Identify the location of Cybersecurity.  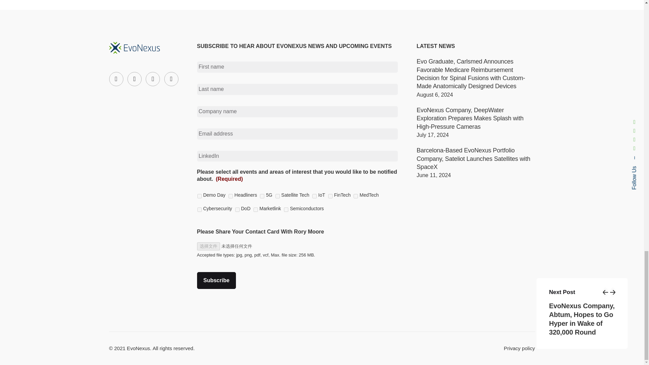
(199, 210).